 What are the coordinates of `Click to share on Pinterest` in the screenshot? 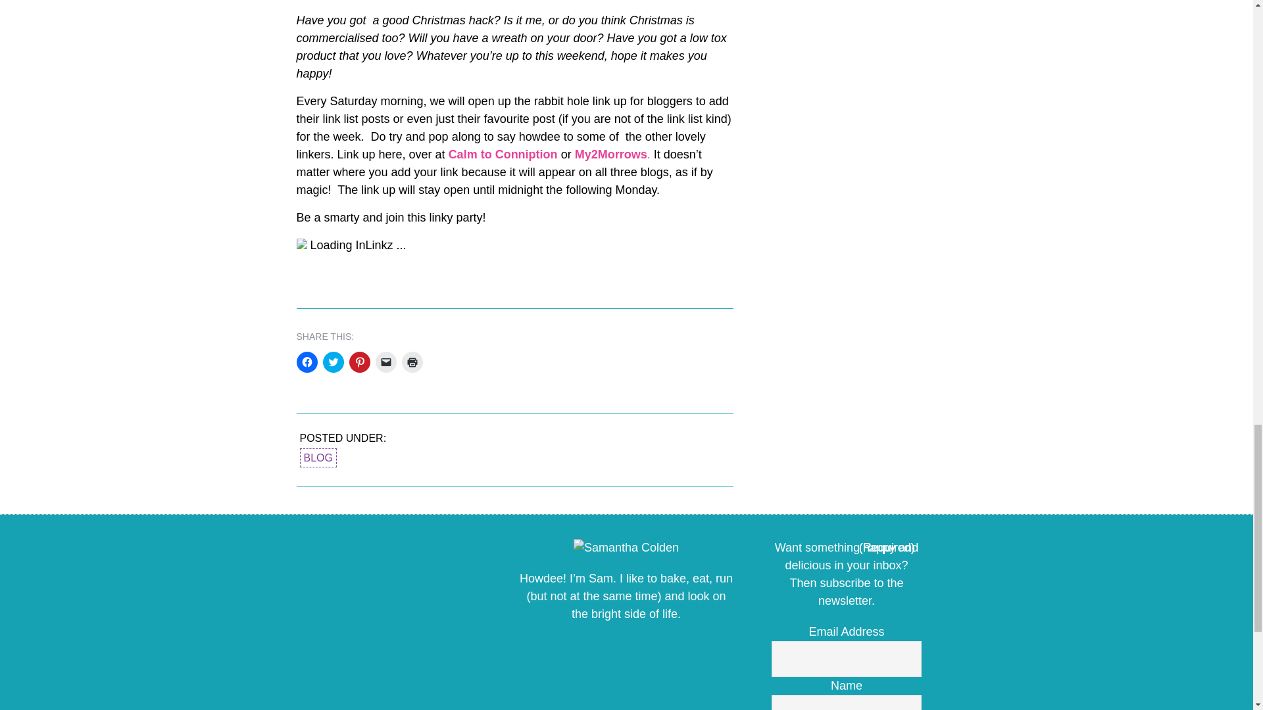 It's located at (359, 362).